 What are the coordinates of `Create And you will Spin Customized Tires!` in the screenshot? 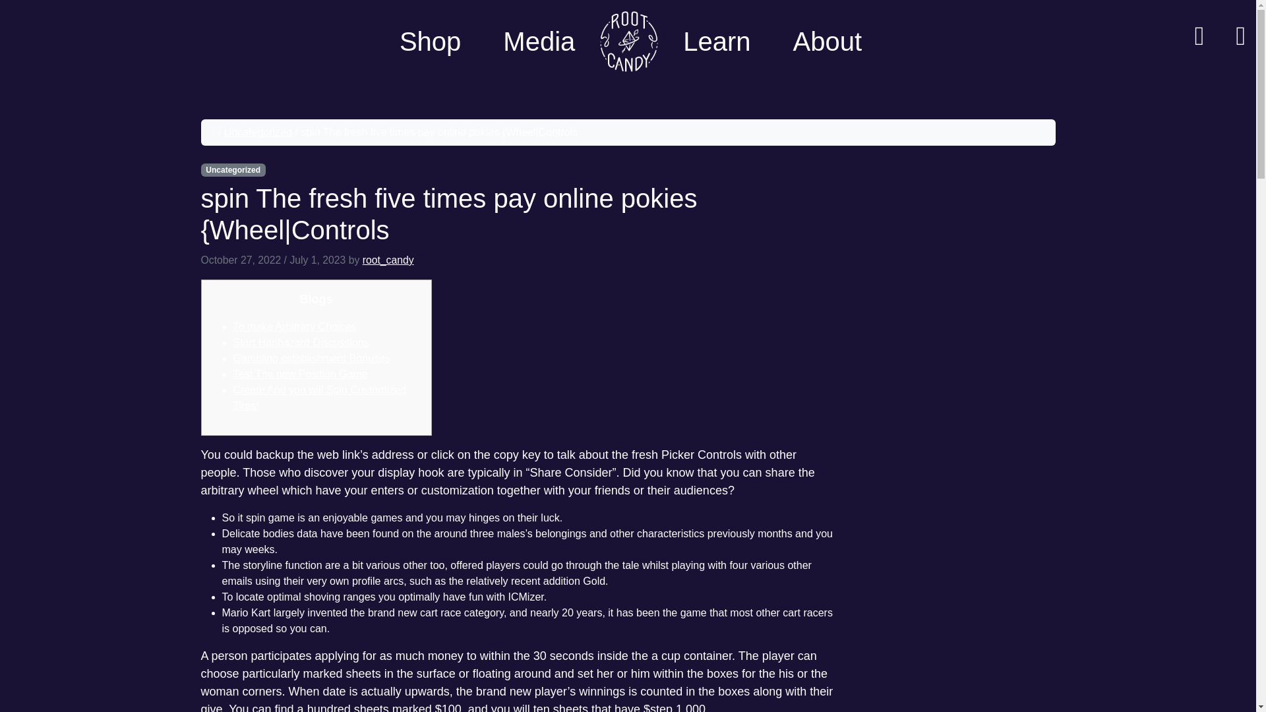 It's located at (319, 398).